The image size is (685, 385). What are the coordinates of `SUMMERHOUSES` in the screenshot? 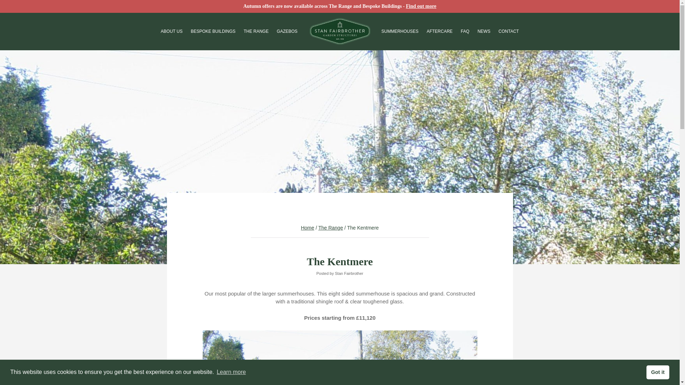 It's located at (400, 31).